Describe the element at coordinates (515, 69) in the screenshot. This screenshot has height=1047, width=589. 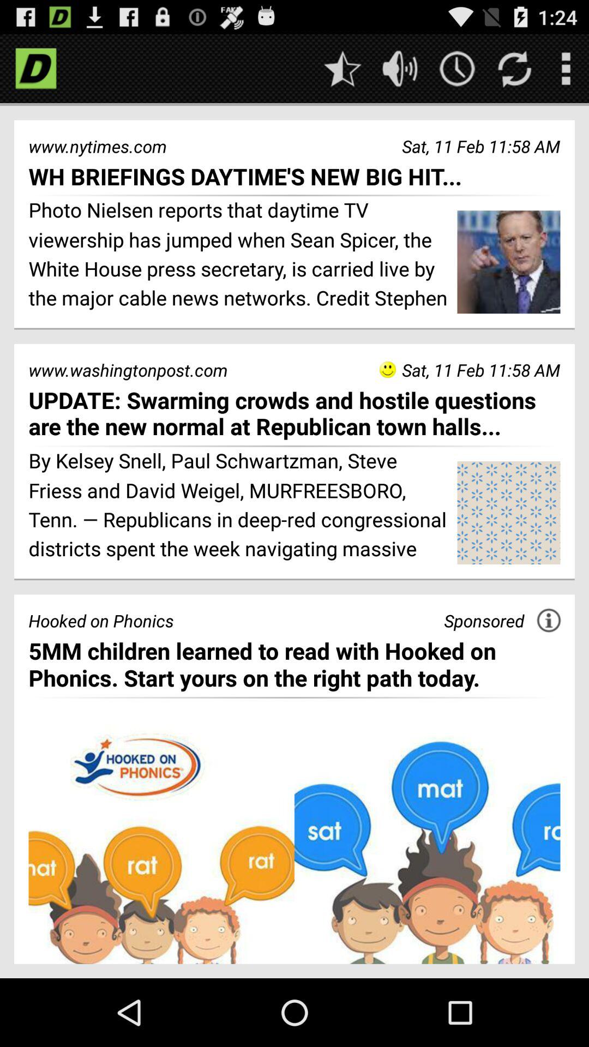
I see `refresh page` at that location.